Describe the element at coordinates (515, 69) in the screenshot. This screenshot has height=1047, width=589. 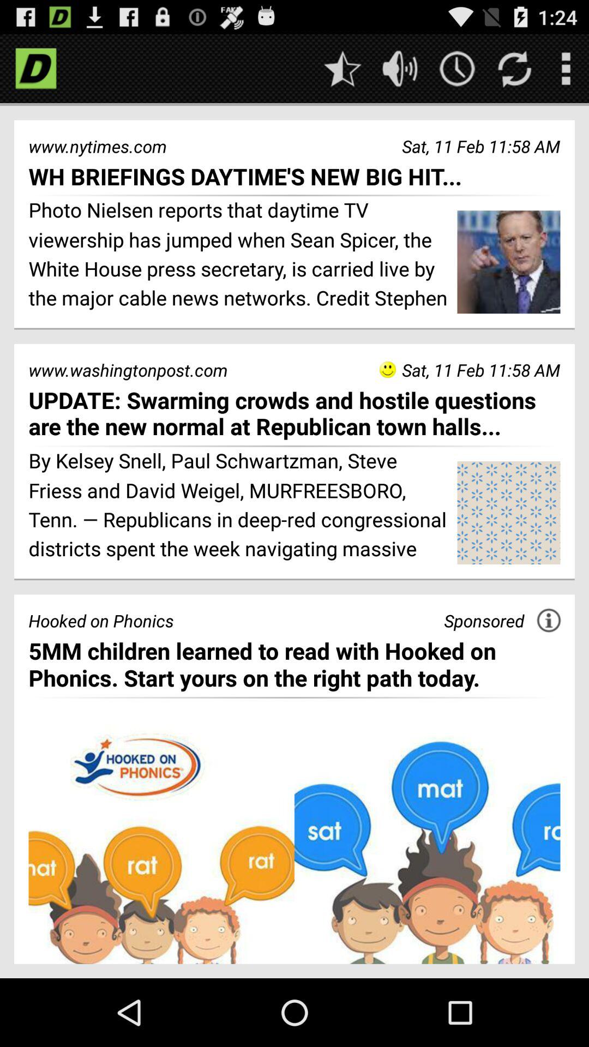
I see `refresh page` at that location.